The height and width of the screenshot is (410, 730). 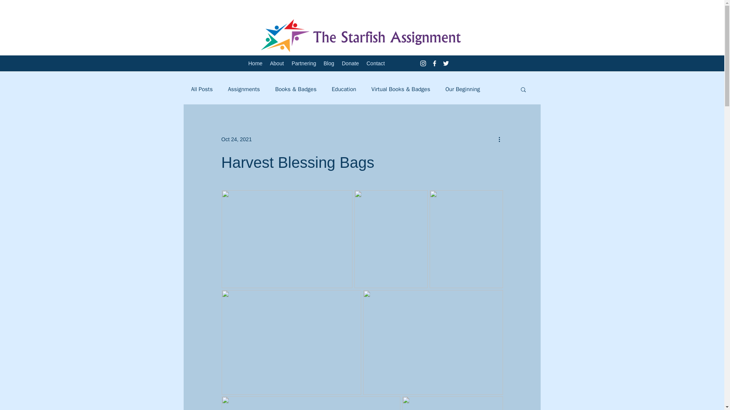 What do you see at coordinates (376, 63) in the screenshot?
I see `Contact` at bounding box center [376, 63].